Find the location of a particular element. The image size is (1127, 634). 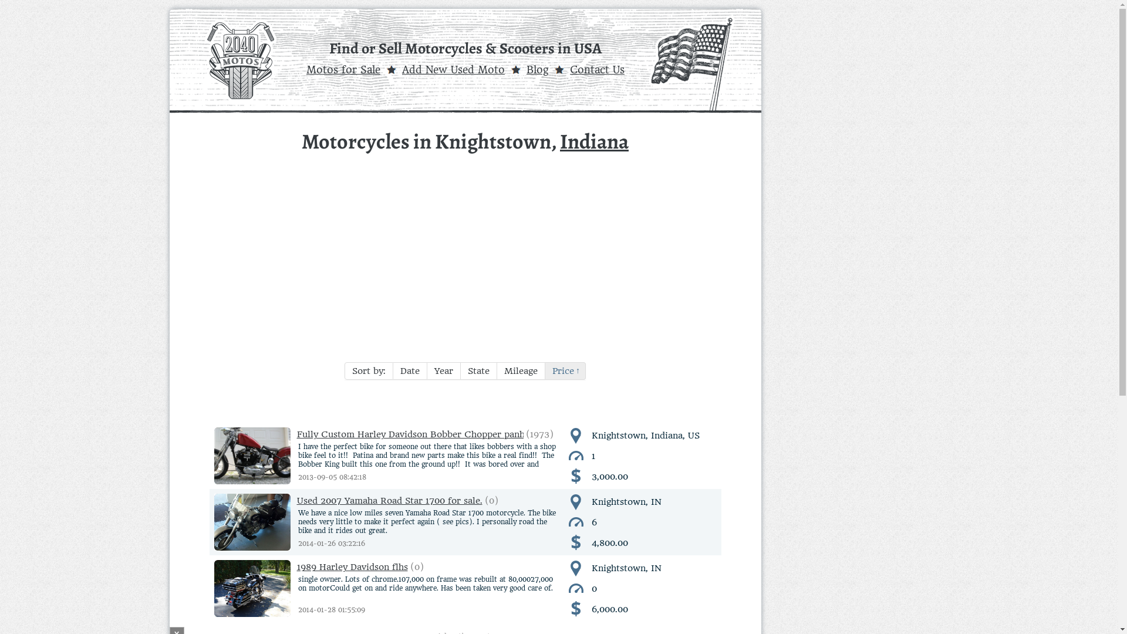

Motos for Sale is located at coordinates (343, 70).